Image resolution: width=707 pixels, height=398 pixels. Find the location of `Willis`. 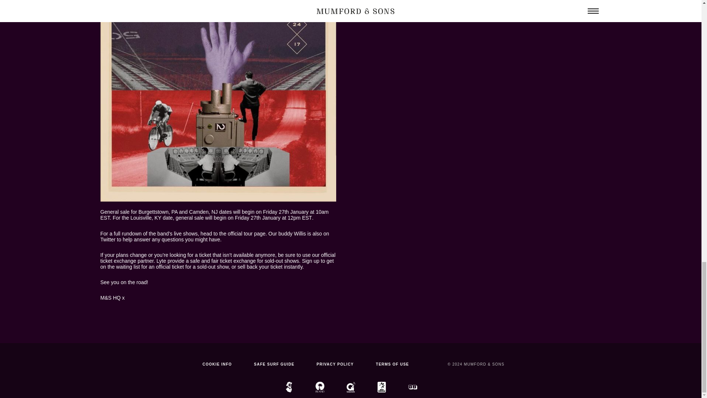

Willis is located at coordinates (300, 234).